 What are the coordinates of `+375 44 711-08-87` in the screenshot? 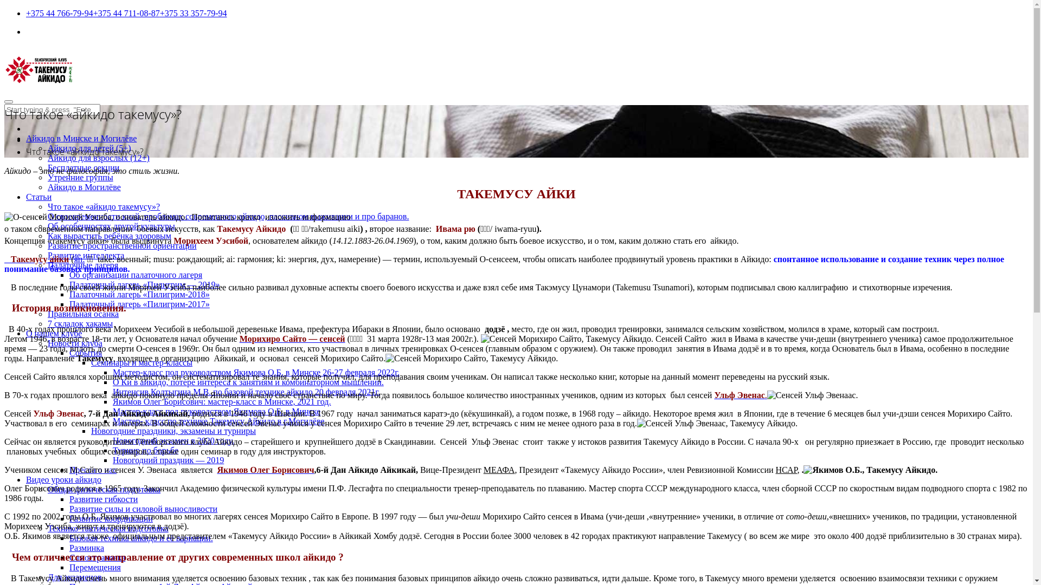 It's located at (127, 14).